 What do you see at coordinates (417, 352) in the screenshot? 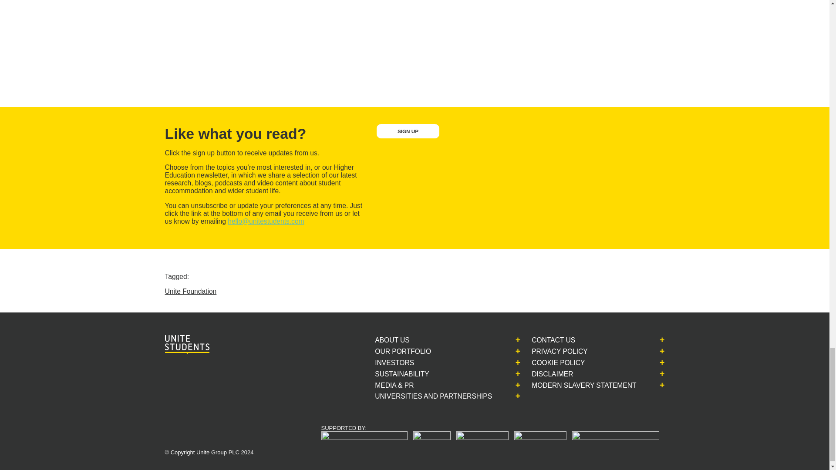
I see `Our portfolio` at bounding box center [417, 352].